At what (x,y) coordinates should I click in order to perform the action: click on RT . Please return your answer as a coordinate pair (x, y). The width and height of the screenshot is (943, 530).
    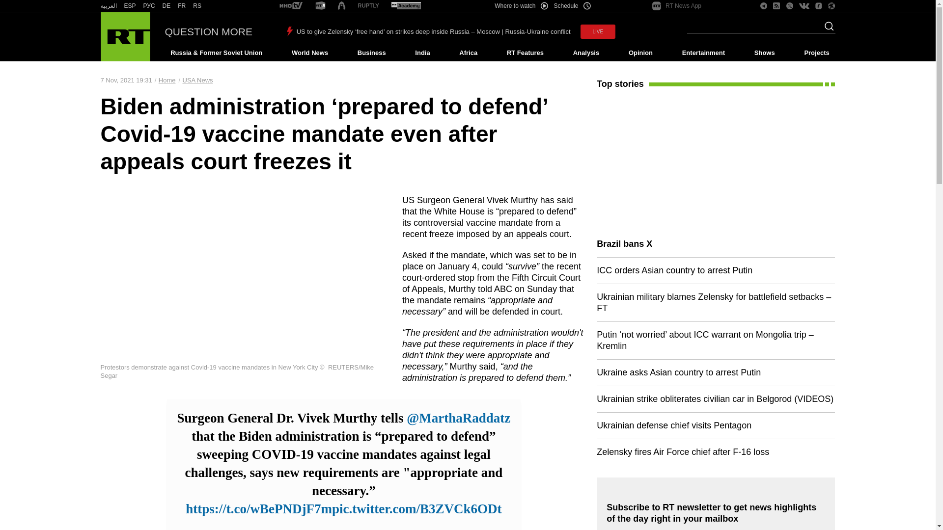
    Looking at the image, I should click on (149, 6).